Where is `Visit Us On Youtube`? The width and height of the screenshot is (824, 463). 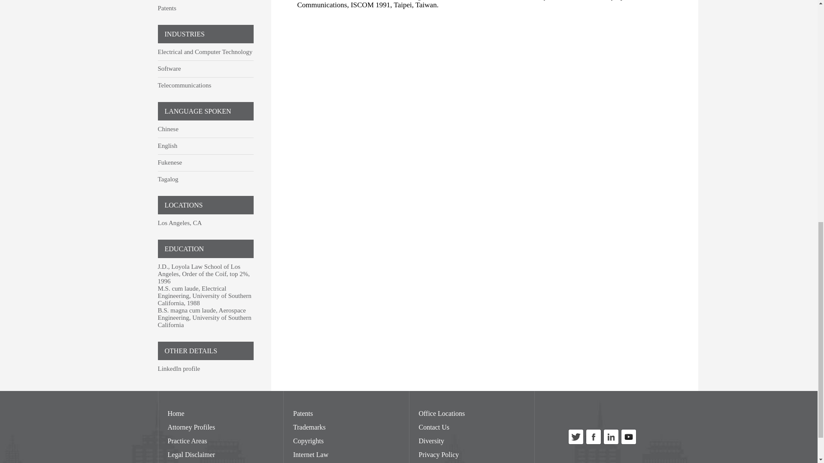 Visit Us On Youtube is located at coordinates (628, 443).